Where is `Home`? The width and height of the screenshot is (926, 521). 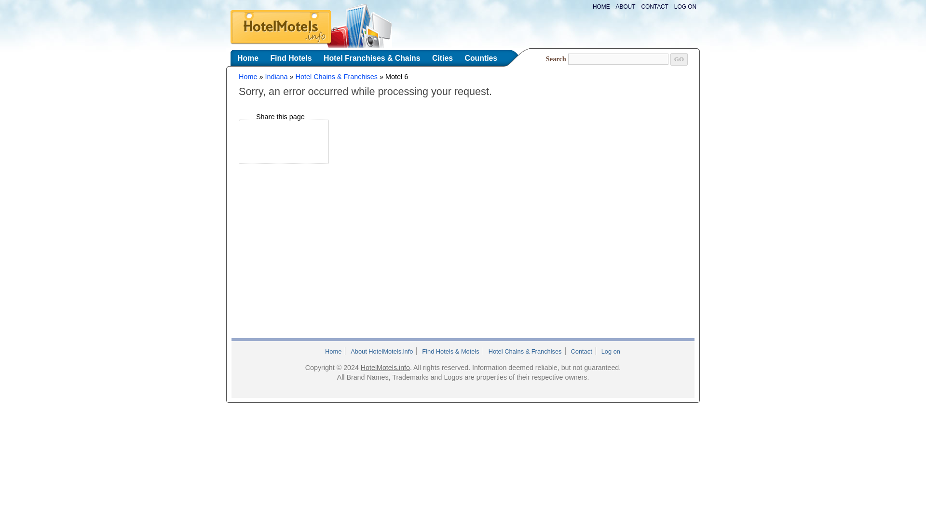 Home is located at coordinates (247, 58).